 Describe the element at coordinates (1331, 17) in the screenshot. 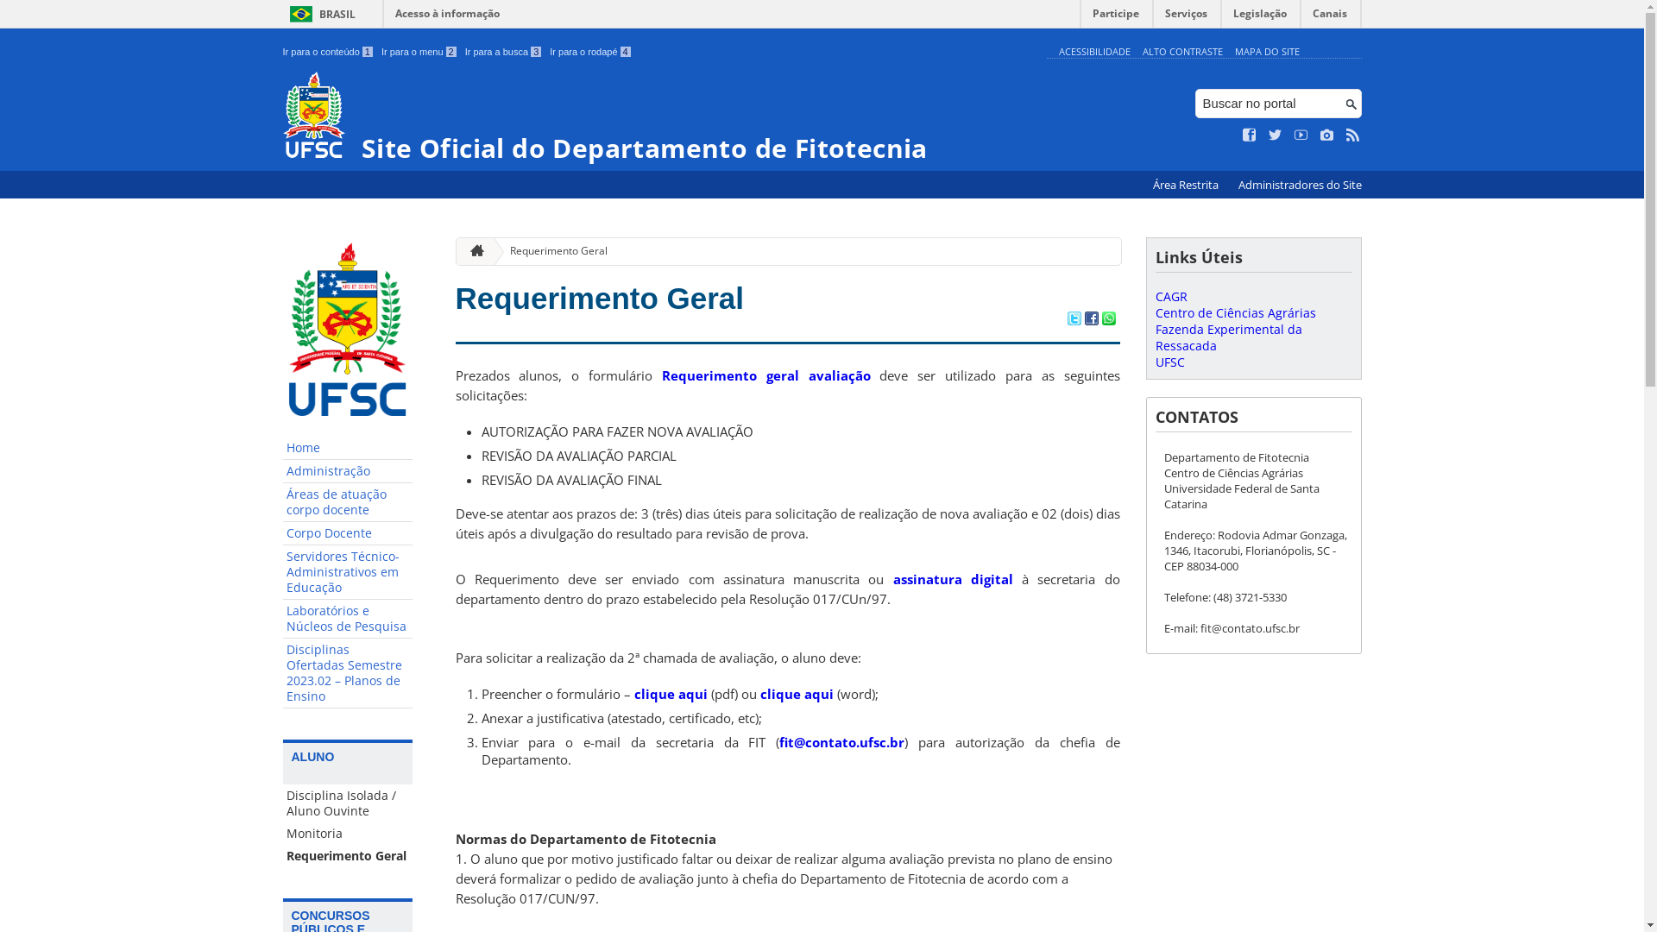

I see `Canais` at that location.